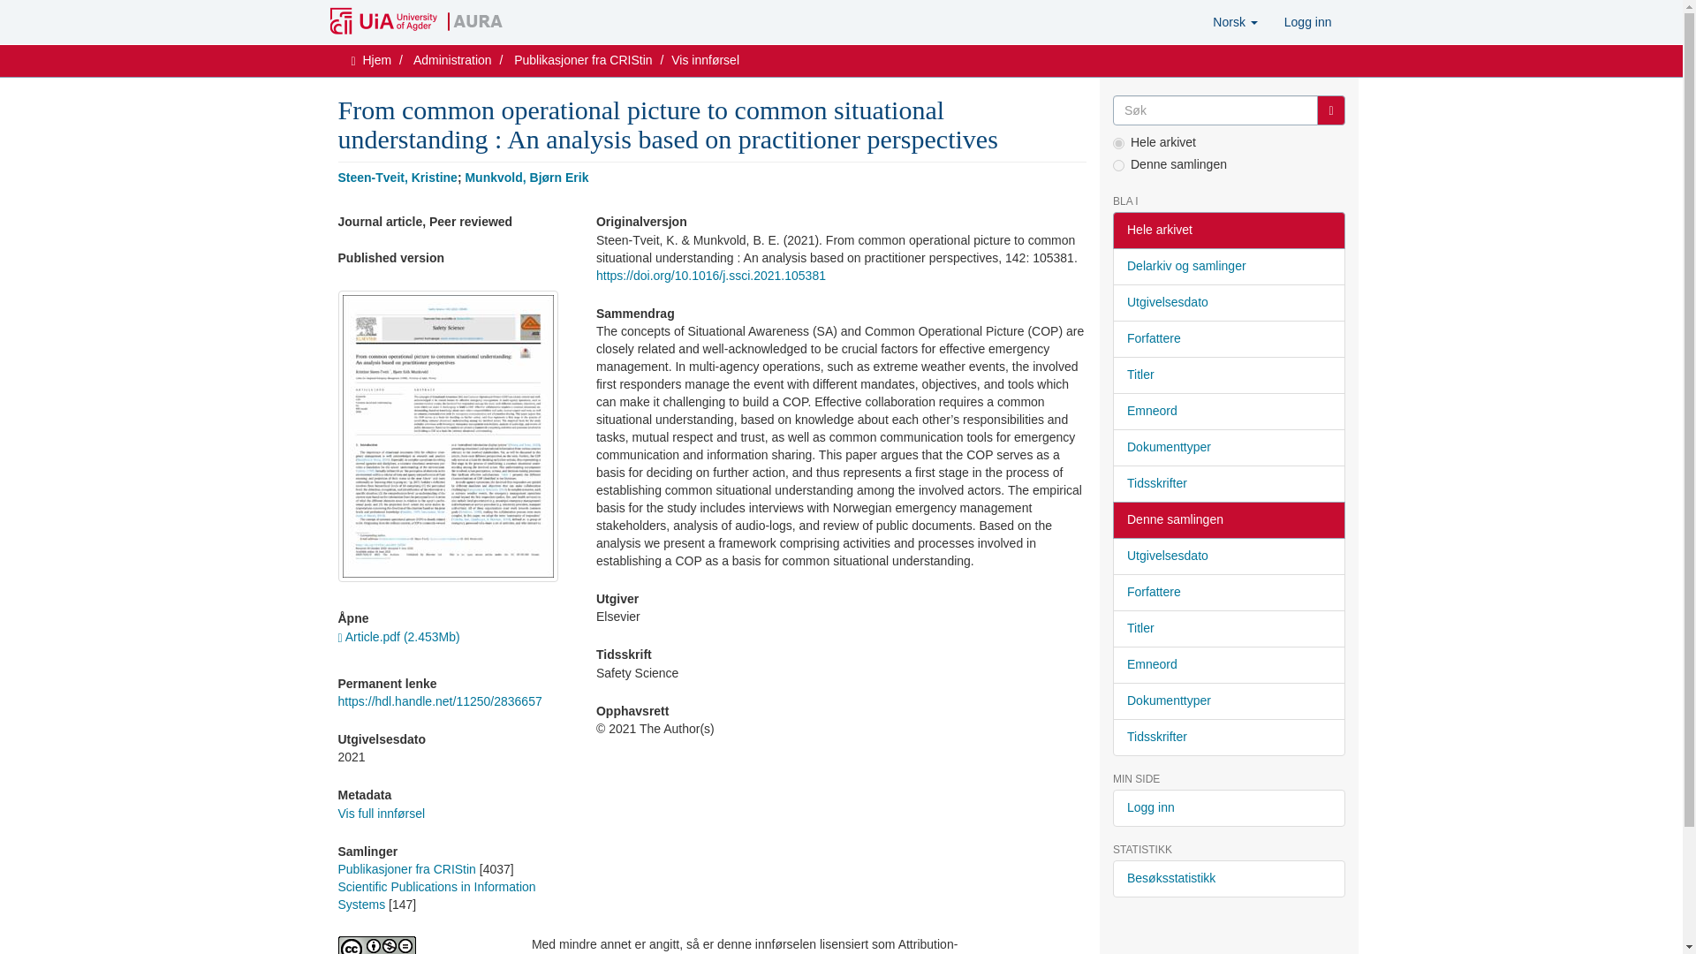 The height and width of the screenshot is (954, 1696). Describe the element at coordinates (420, 945) in the screenshot. I see `Attribution-NonCommercial-NoDerivatives 4.0 Internasjonal` at that location.